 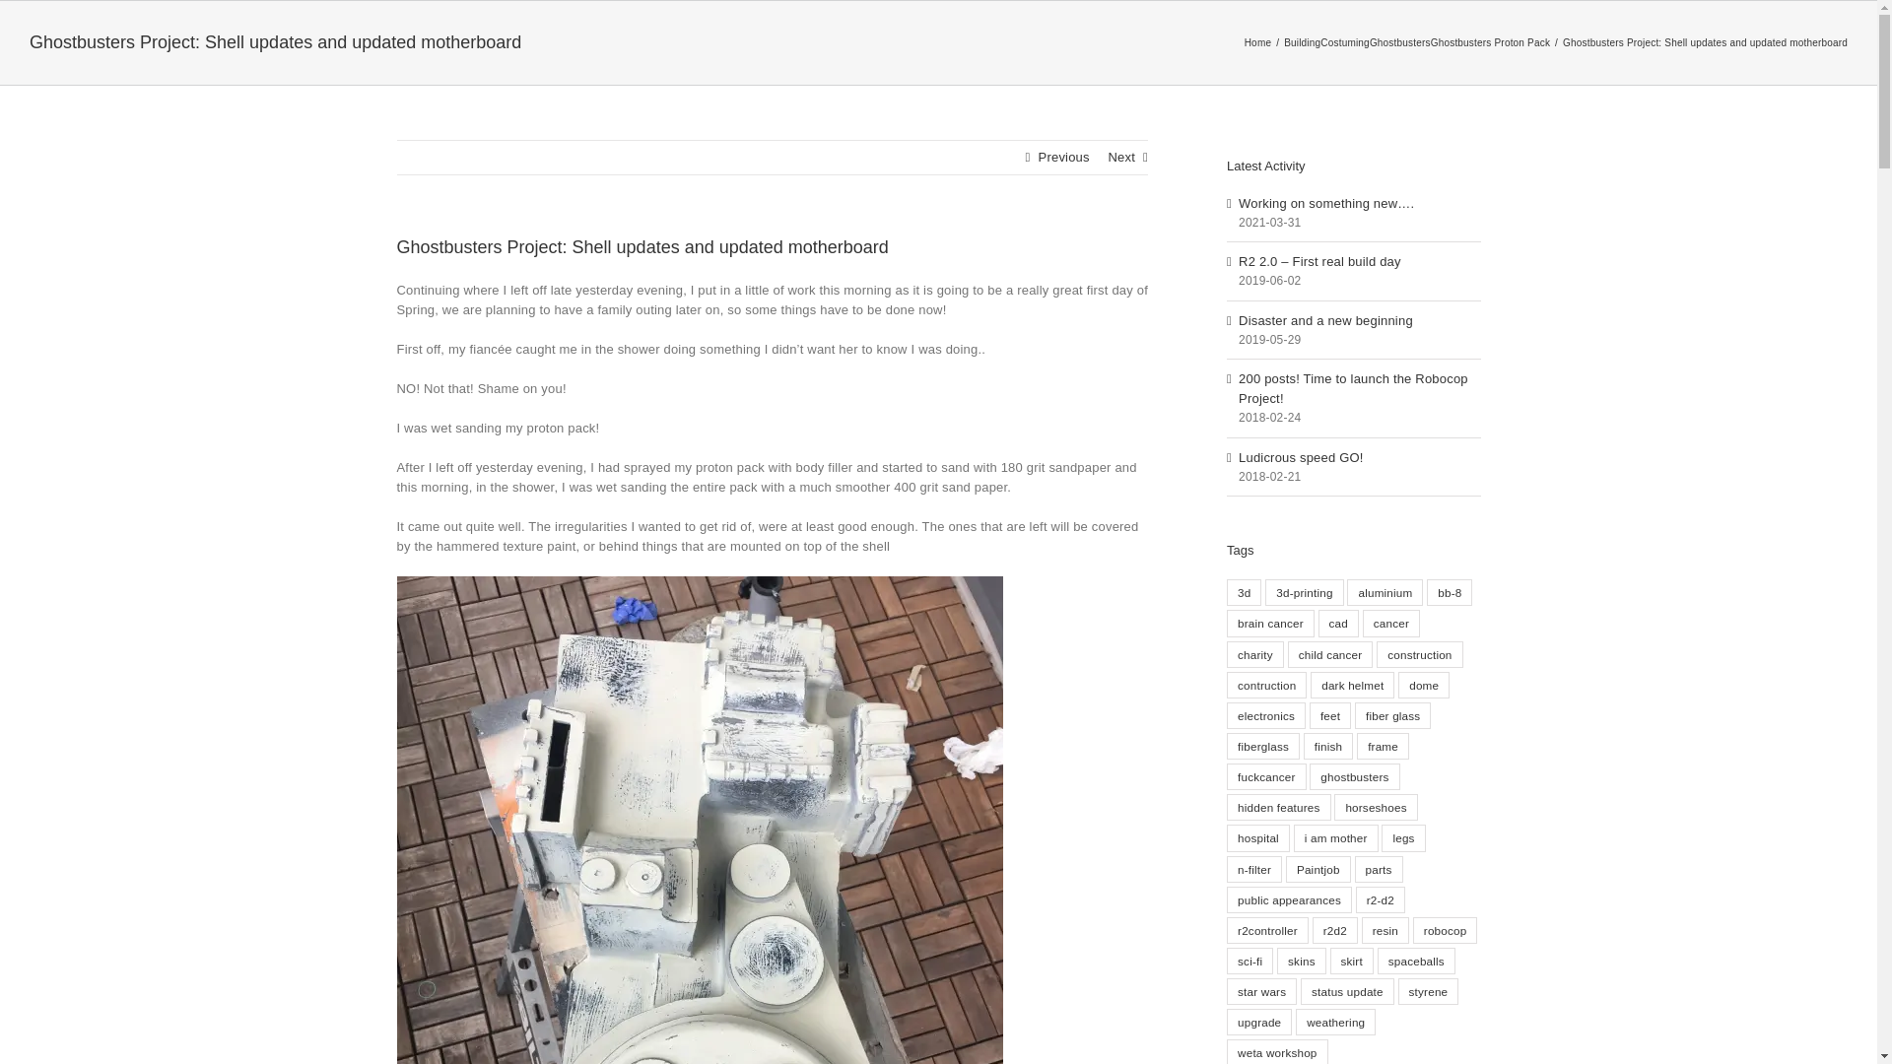 What do you see at coordinates (1303, 41) in the screenshot?
I see `Building` at bounding box center [1303, 41].